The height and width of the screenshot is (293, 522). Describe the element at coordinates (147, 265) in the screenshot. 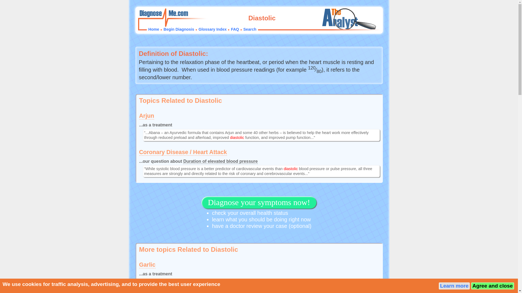

I see `Garlic` at that location.